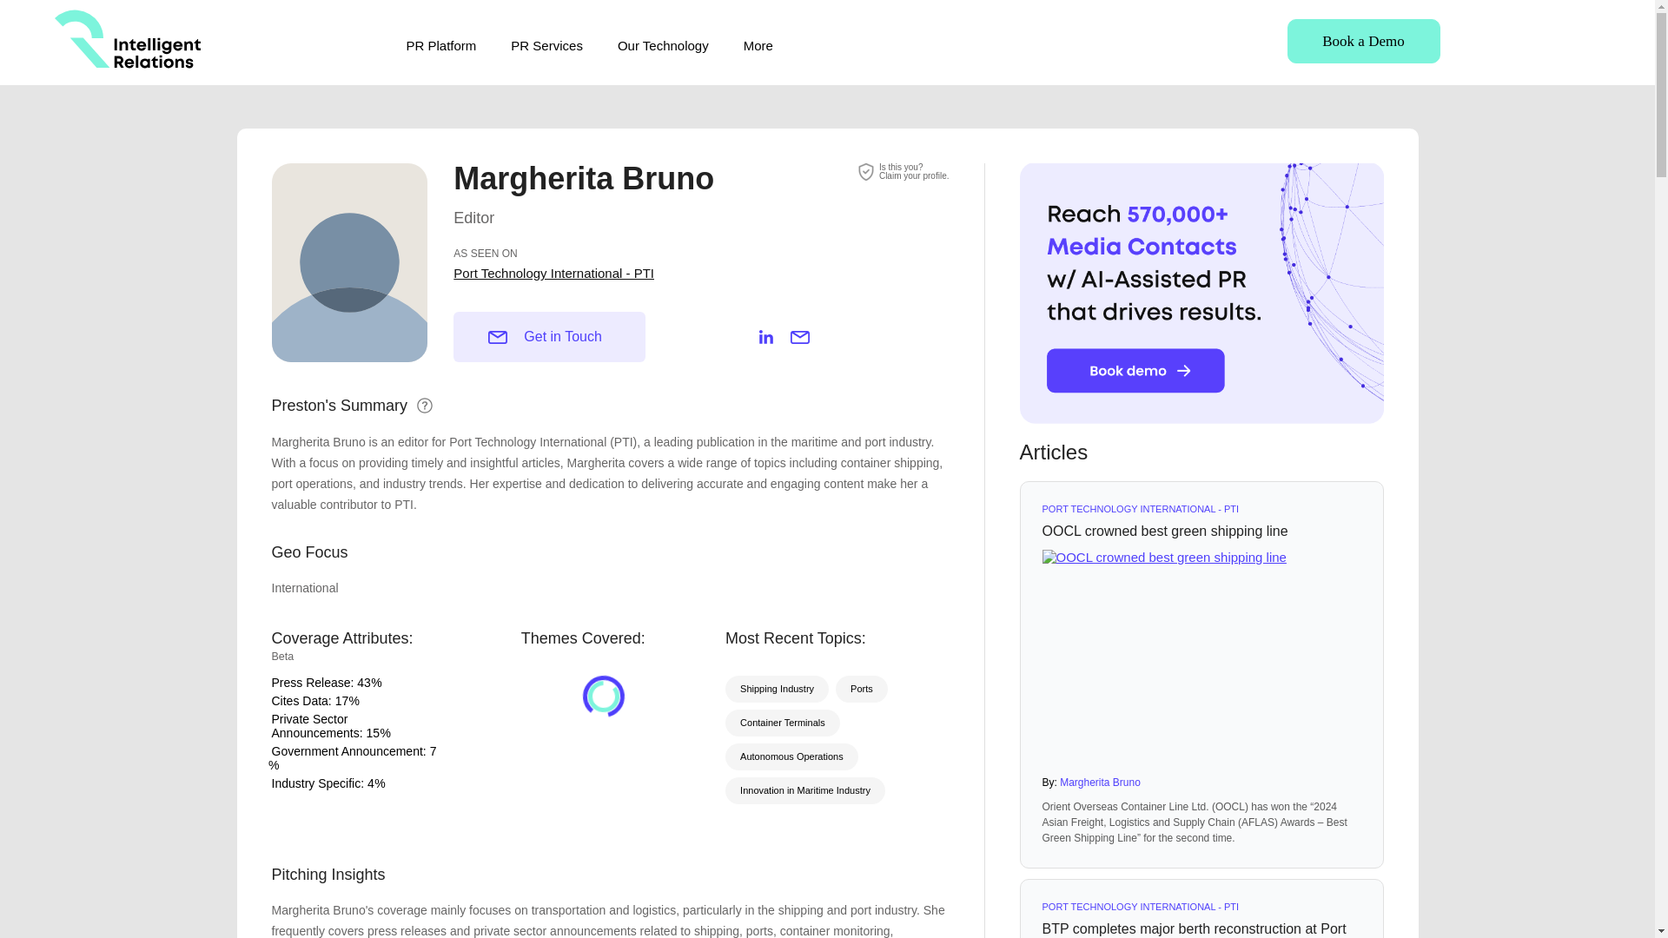 Image resolution: width=1668 pixels, height=938 pixels. Describe the element at coordinates (372, 733) in the screenshot. I see `15` at that location.